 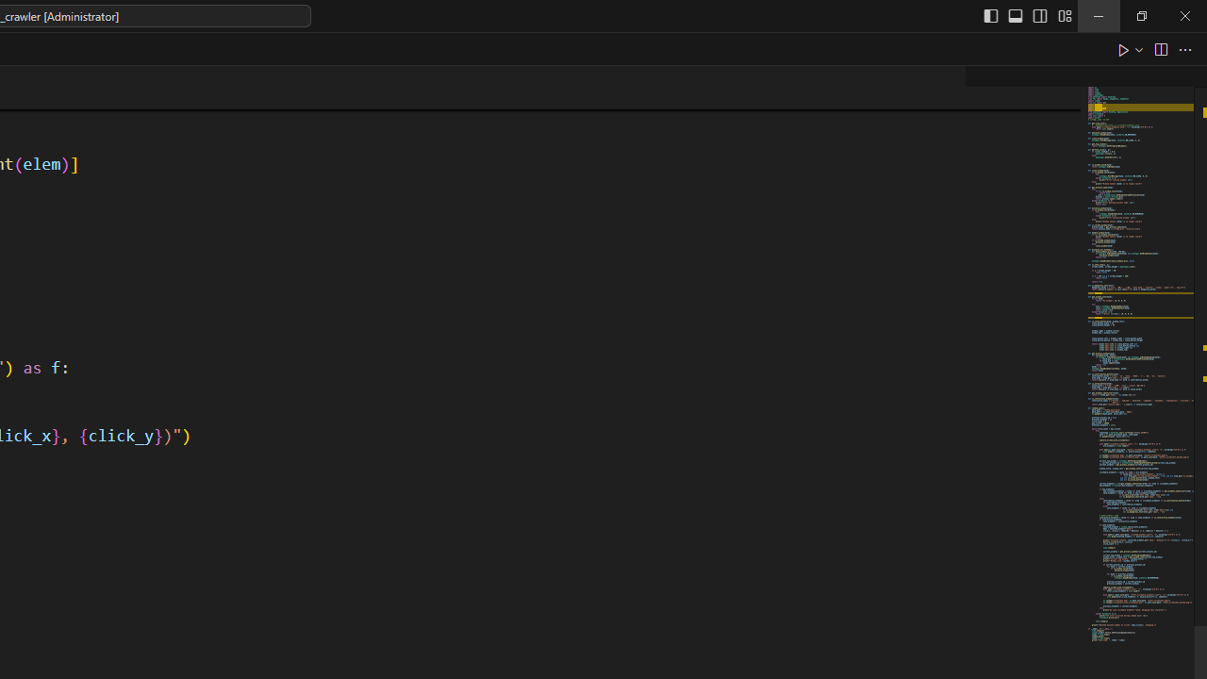 What do you see at coordinates (1028, 15) in the screenshot?
I see `Title actions` at bounding box center [1028, 15].